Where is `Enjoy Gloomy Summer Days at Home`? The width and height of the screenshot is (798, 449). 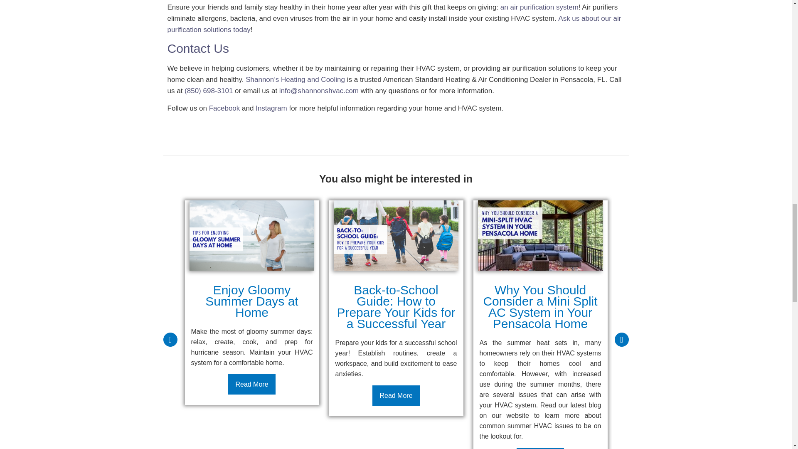
Enjoy Gloomy Summer Days at Home is located at coordinates (252, 235).